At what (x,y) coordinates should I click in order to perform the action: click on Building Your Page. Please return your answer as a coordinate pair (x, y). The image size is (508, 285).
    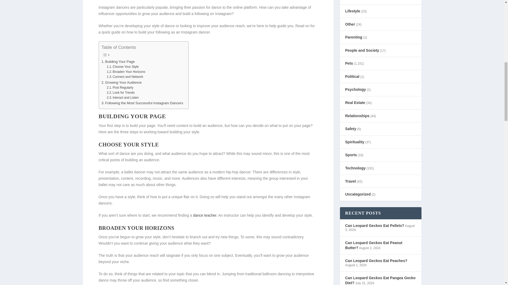
    Looking at the image, I should click on (118, 61).